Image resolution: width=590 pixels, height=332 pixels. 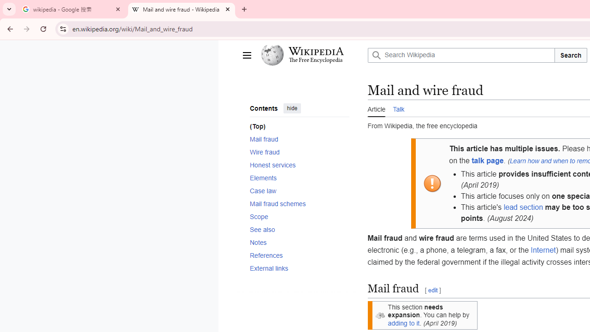 I want to click on AutomationID: toc-Wire_fraud, so click(x=296, y=152).